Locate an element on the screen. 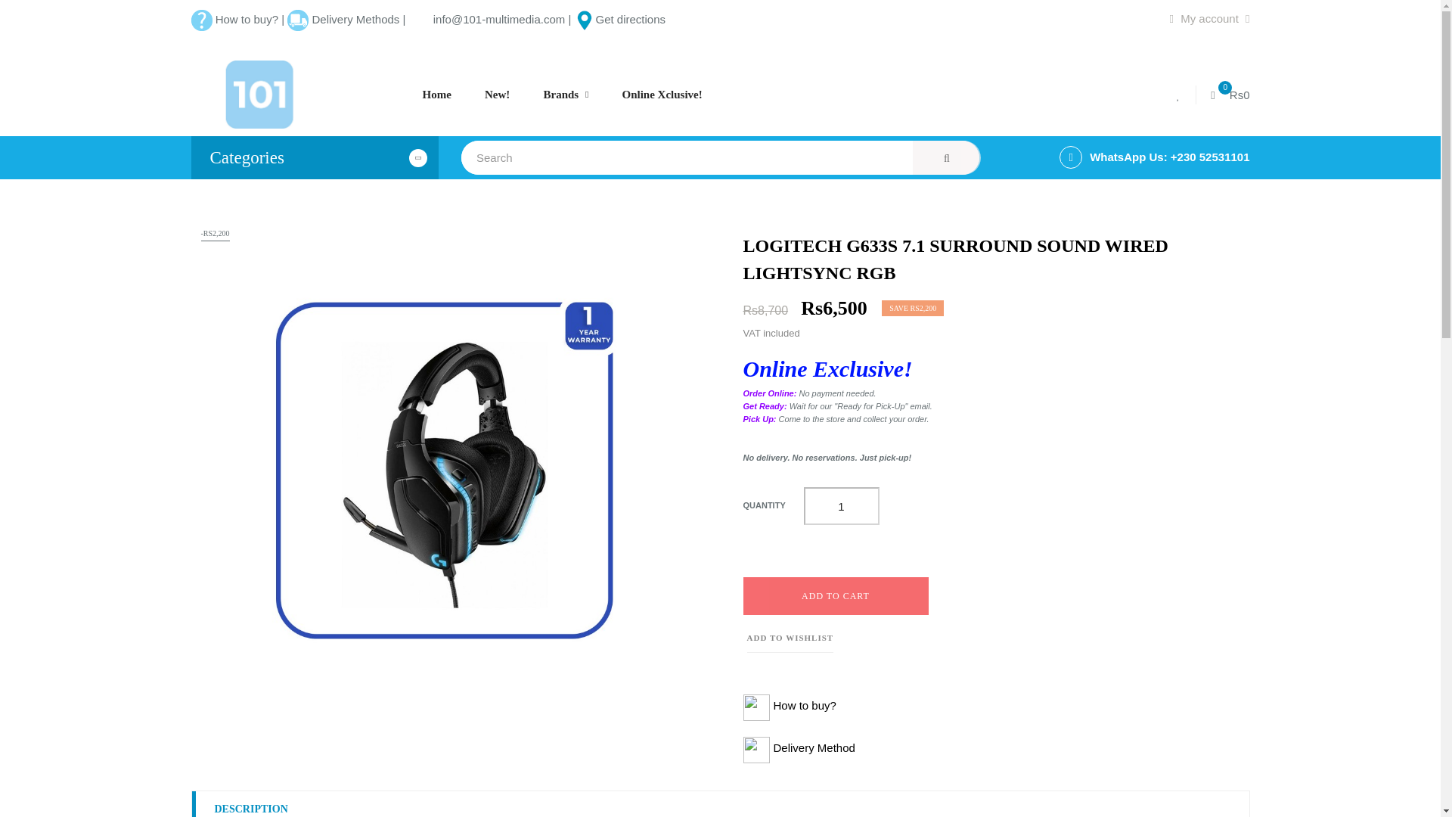  Delivery Methods is located at coordinates (355, 19).